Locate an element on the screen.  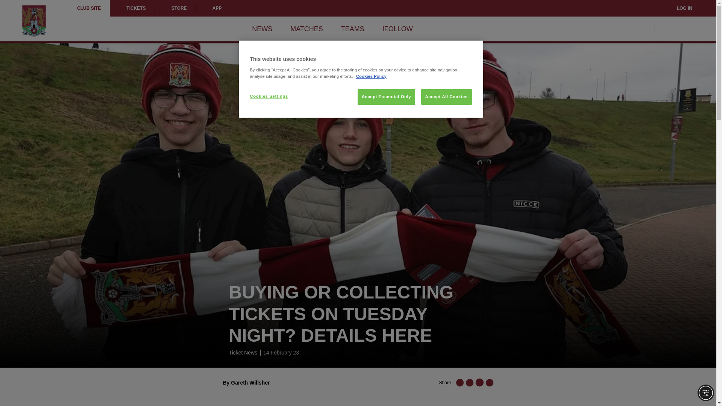
STORE is located at coordinates (175, 8).